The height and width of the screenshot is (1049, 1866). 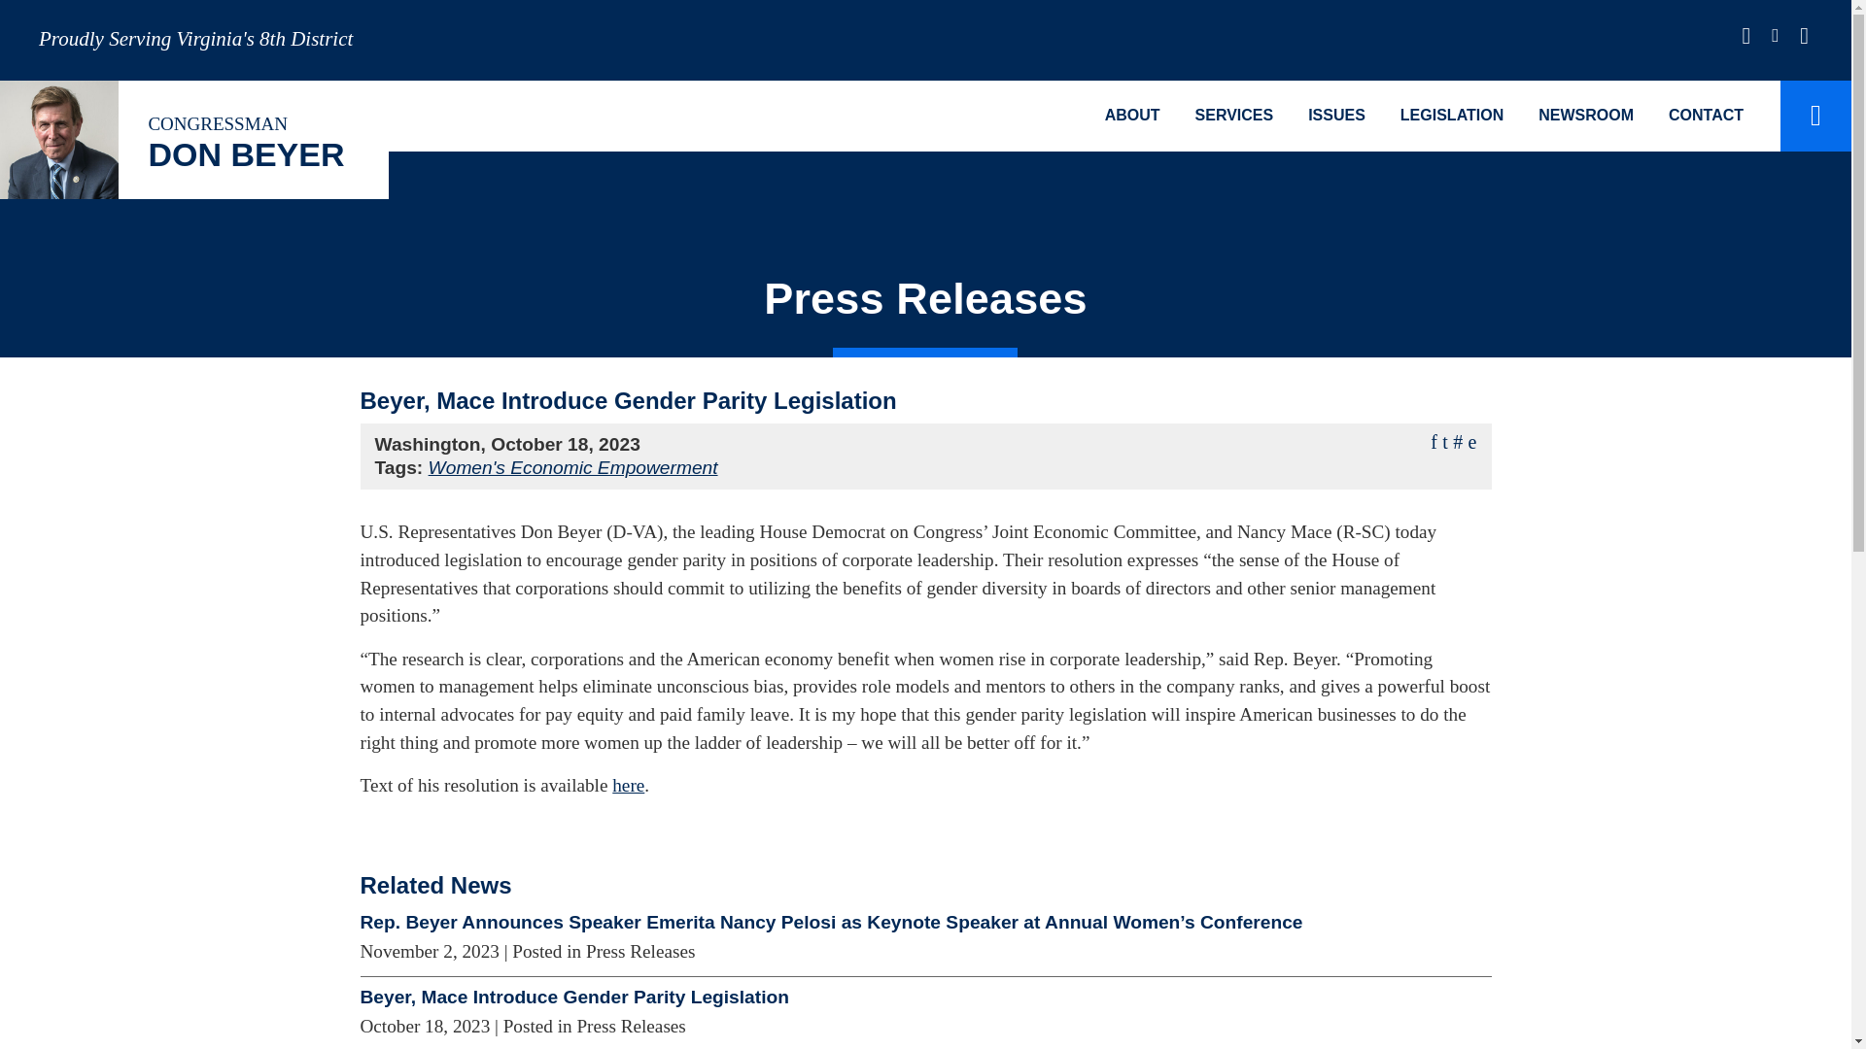 What do you see at coordinates (1132, 116) in the screenshot?
I see `ABOUT` at bounding box center [1132, 116].